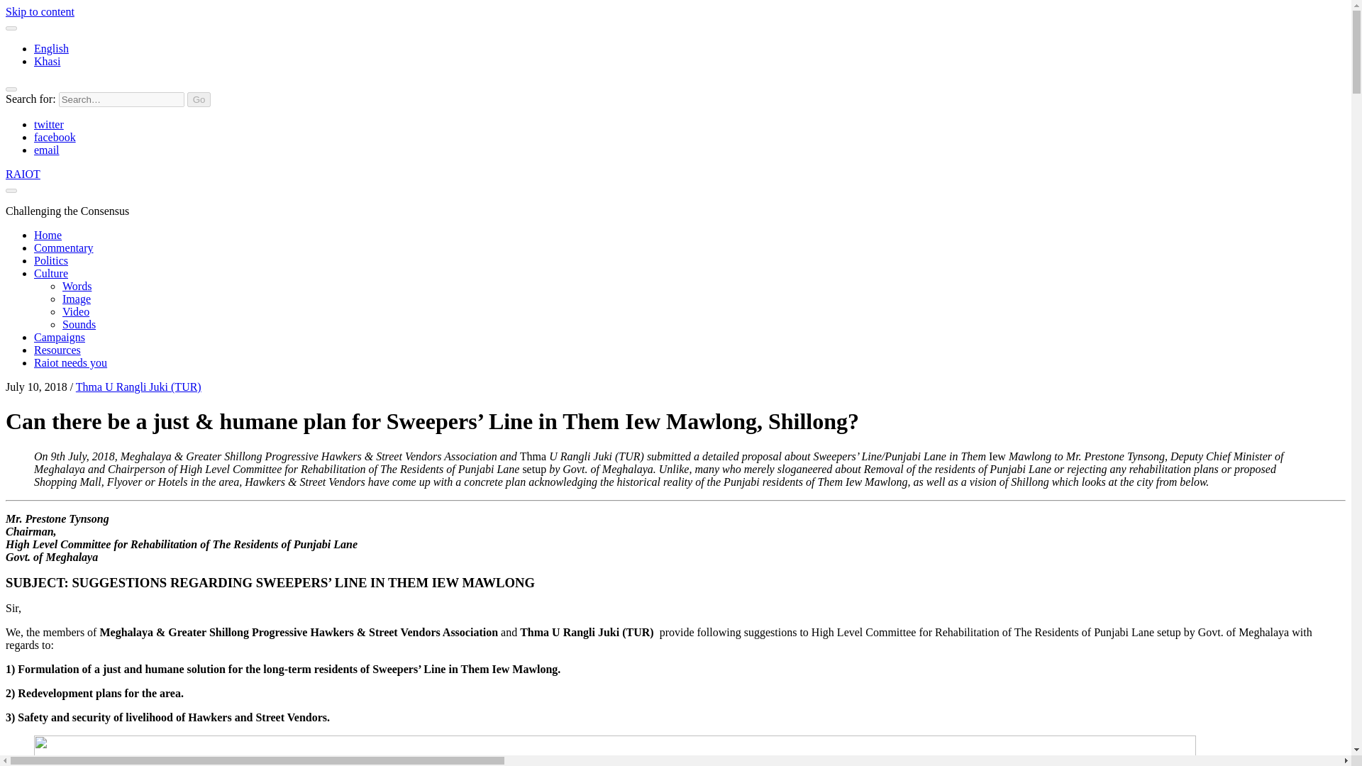 The width and height of the screenshot is (1362, 766). What do you see at coordinates (77, 298) in the screenshot?
I see `Image` at bounding box center [77, 298].